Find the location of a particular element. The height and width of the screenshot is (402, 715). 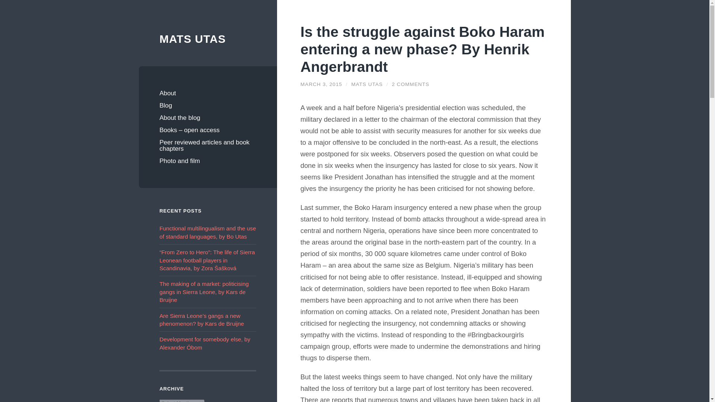

Posts by Mats Utas is located at coordinates (366, 84).